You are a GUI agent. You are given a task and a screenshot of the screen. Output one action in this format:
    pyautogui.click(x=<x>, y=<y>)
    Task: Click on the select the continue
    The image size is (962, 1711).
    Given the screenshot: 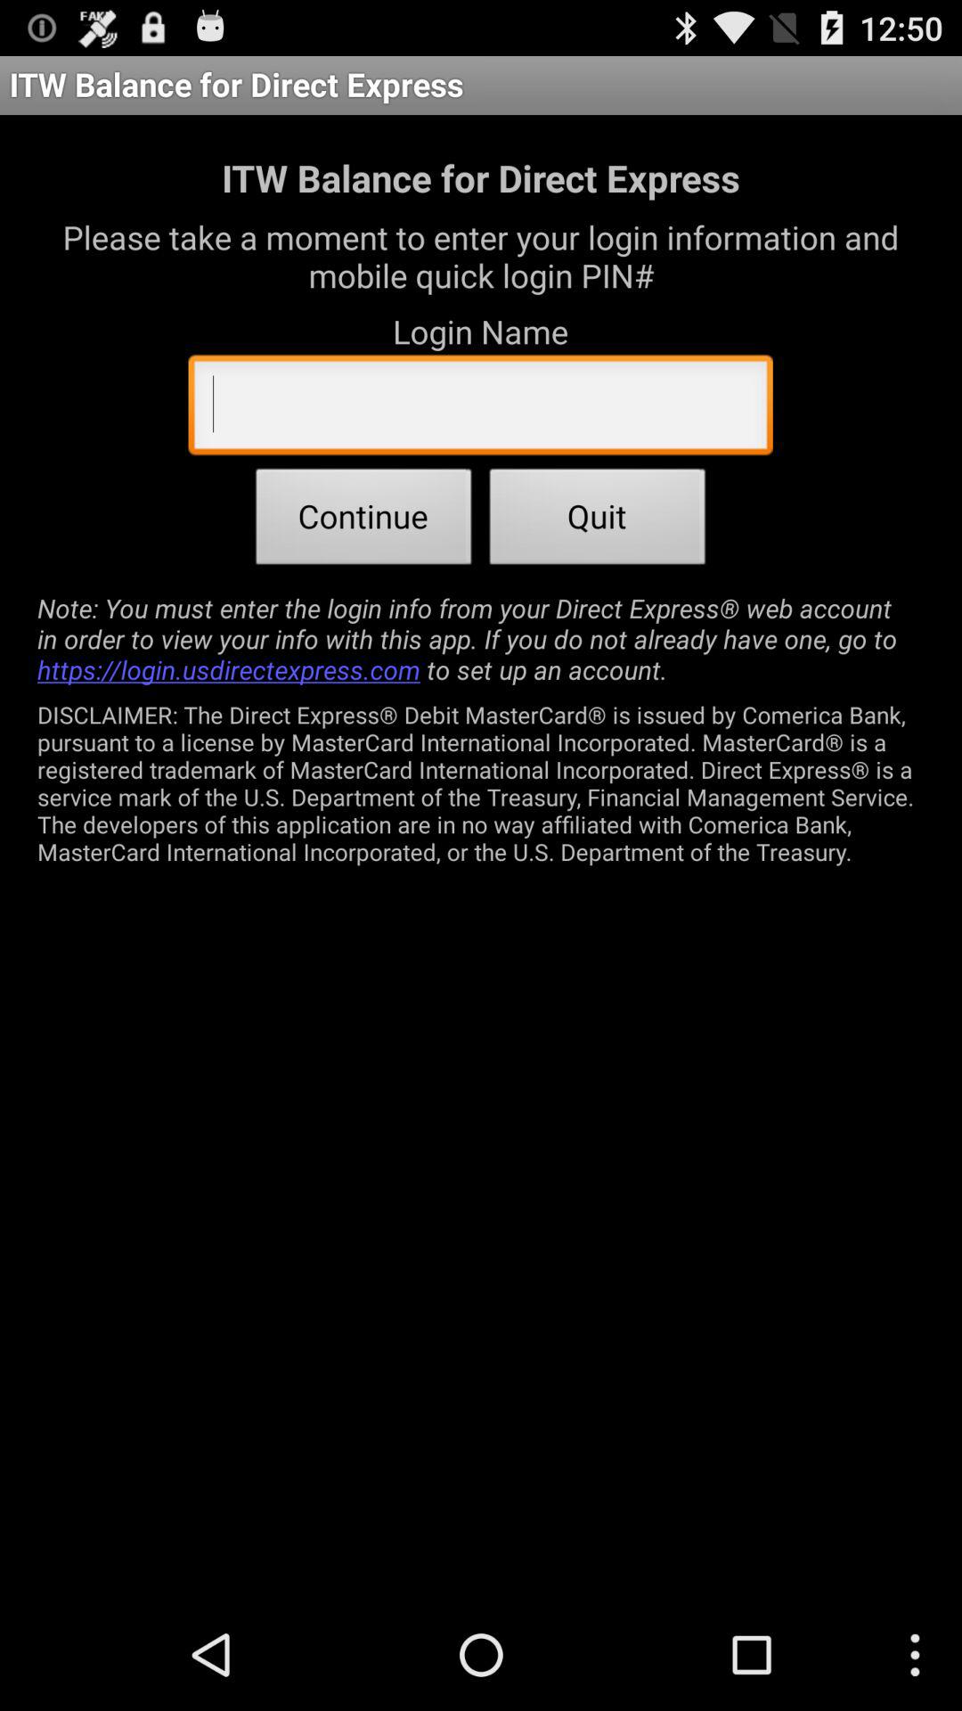 What is the action you would take?
    pyautogui.click(x=363, y=521)
    